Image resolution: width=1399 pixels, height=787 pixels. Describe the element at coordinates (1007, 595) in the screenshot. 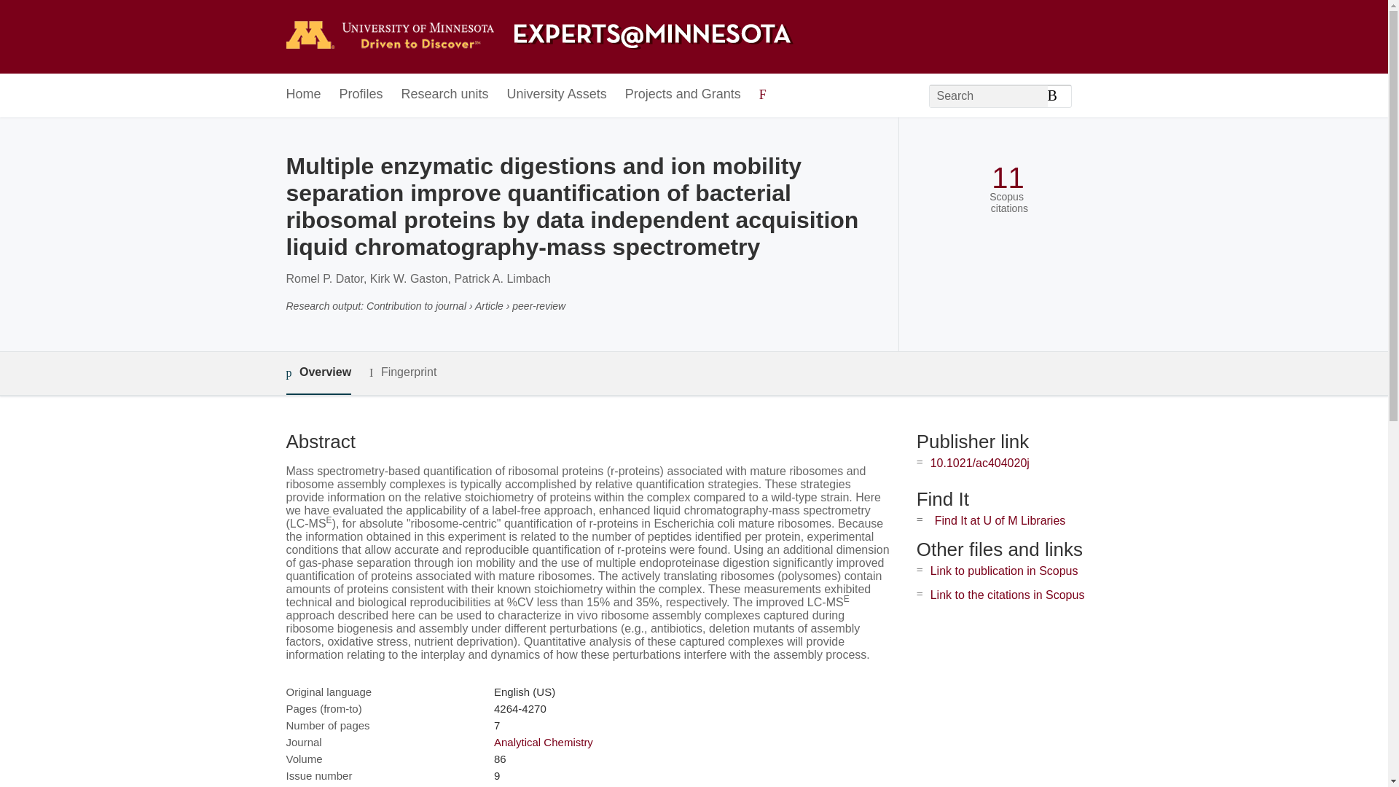

I see `Link to the citations in Scopus` at that location.